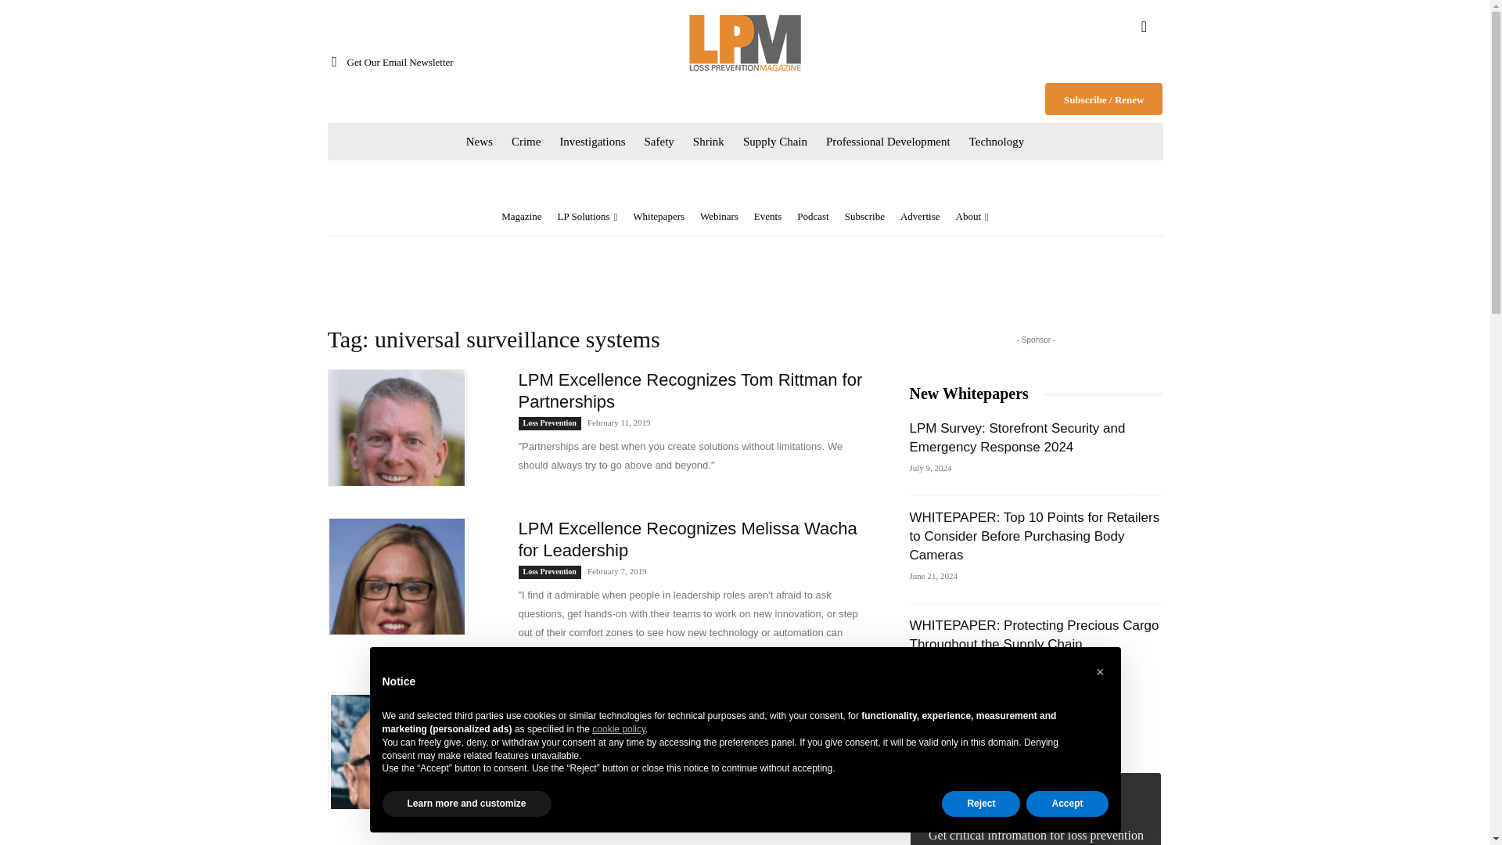  What do you see at coordinates (690, 390) in the screenshot?
I see `LPM Excellence Recognizes Tom Rittman for Partnerships` at bounding box center [690, 390].